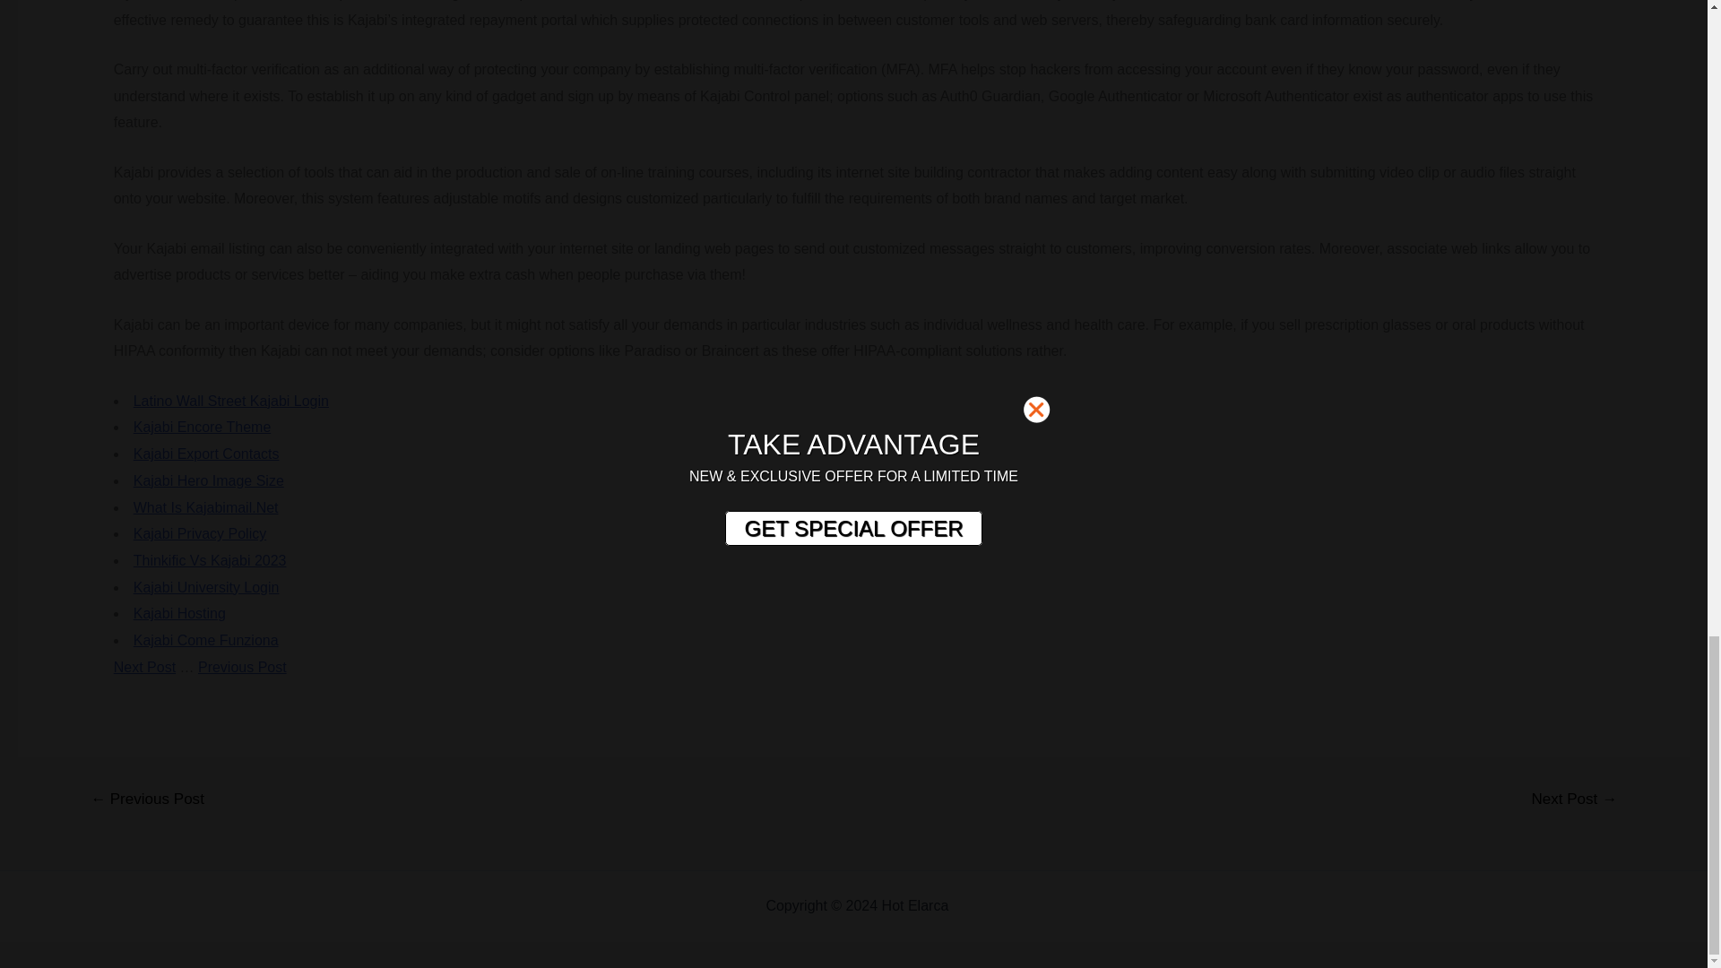  What do you see at coordinates (208, 480) in the screenshot?
I see `Kajabi Hero Image Size` at bounding box center [208, 480].